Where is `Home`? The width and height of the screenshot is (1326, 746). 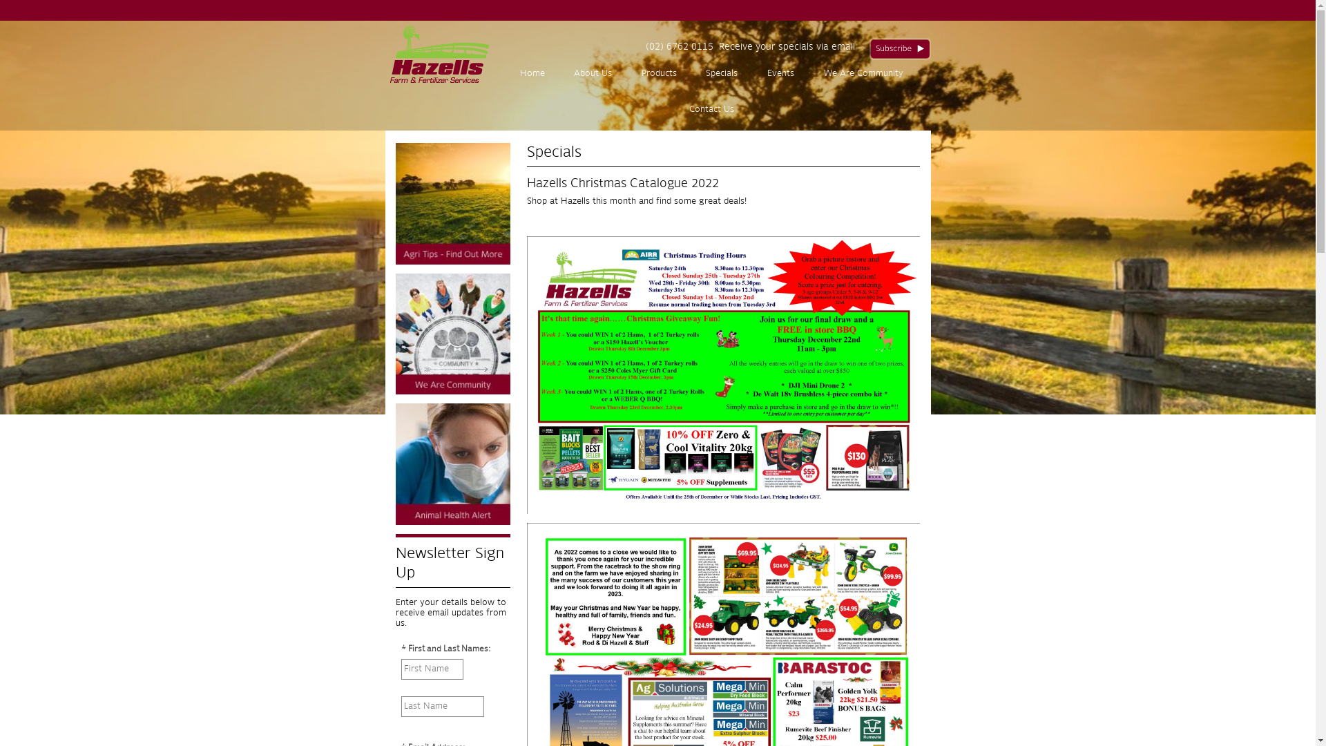
Home is located at coordinates (532, 74).